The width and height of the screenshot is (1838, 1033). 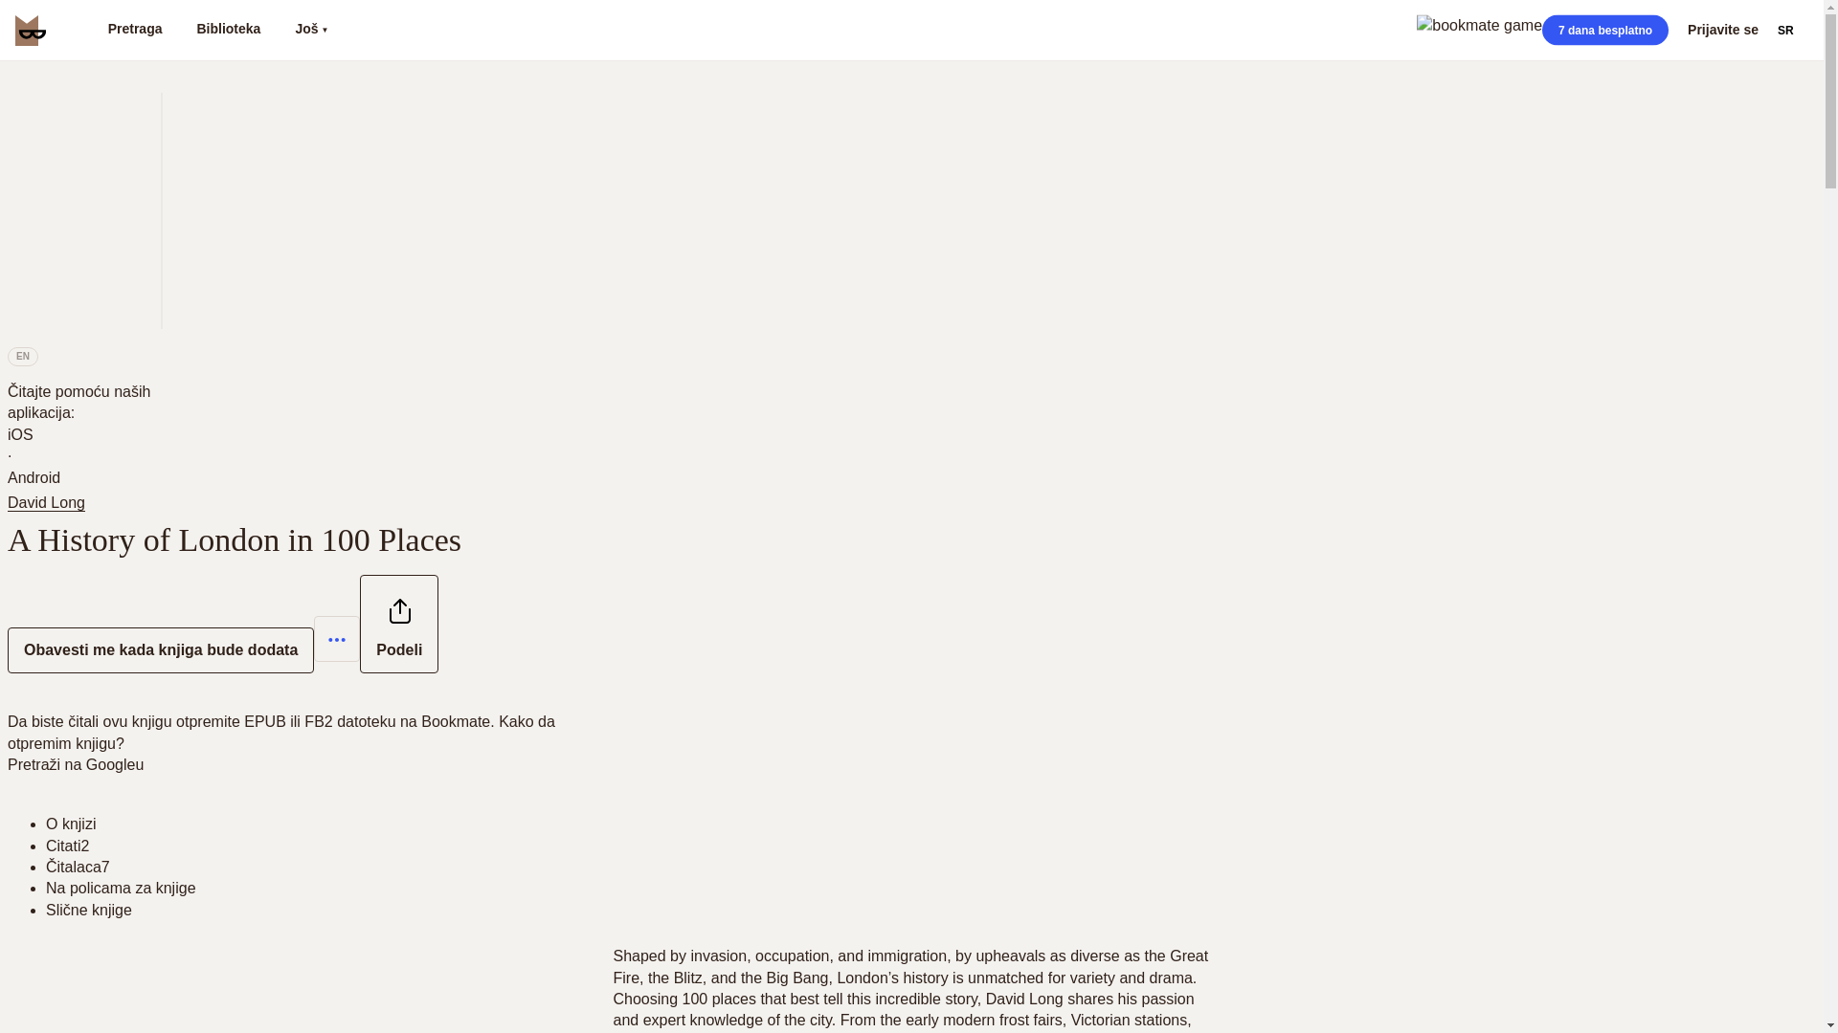 I want to click on David Long, so click(x=46, y=503).